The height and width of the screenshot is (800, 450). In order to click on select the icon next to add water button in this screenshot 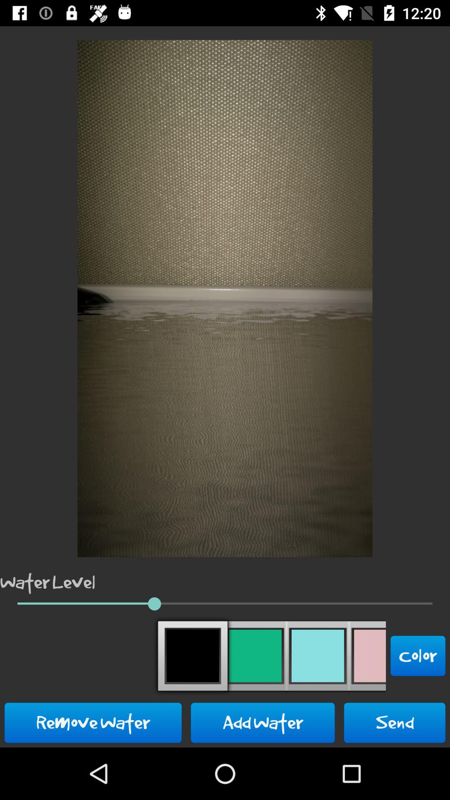, I will do `click(93, 722)`.